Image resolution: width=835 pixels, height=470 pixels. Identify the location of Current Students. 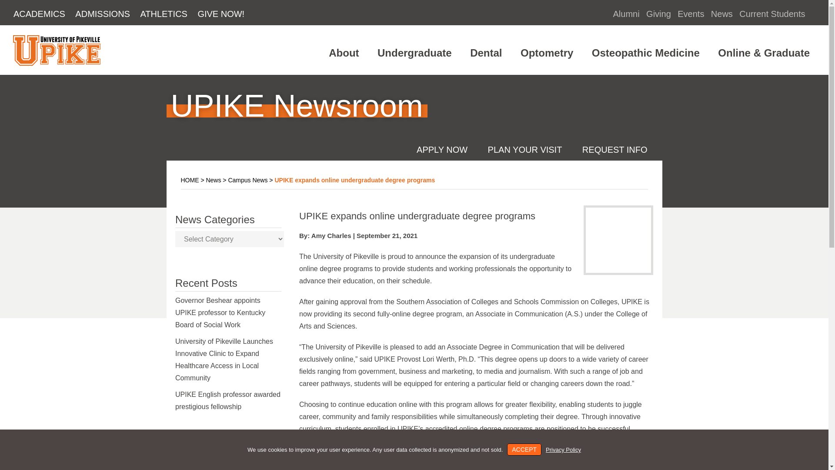
(772, 14).